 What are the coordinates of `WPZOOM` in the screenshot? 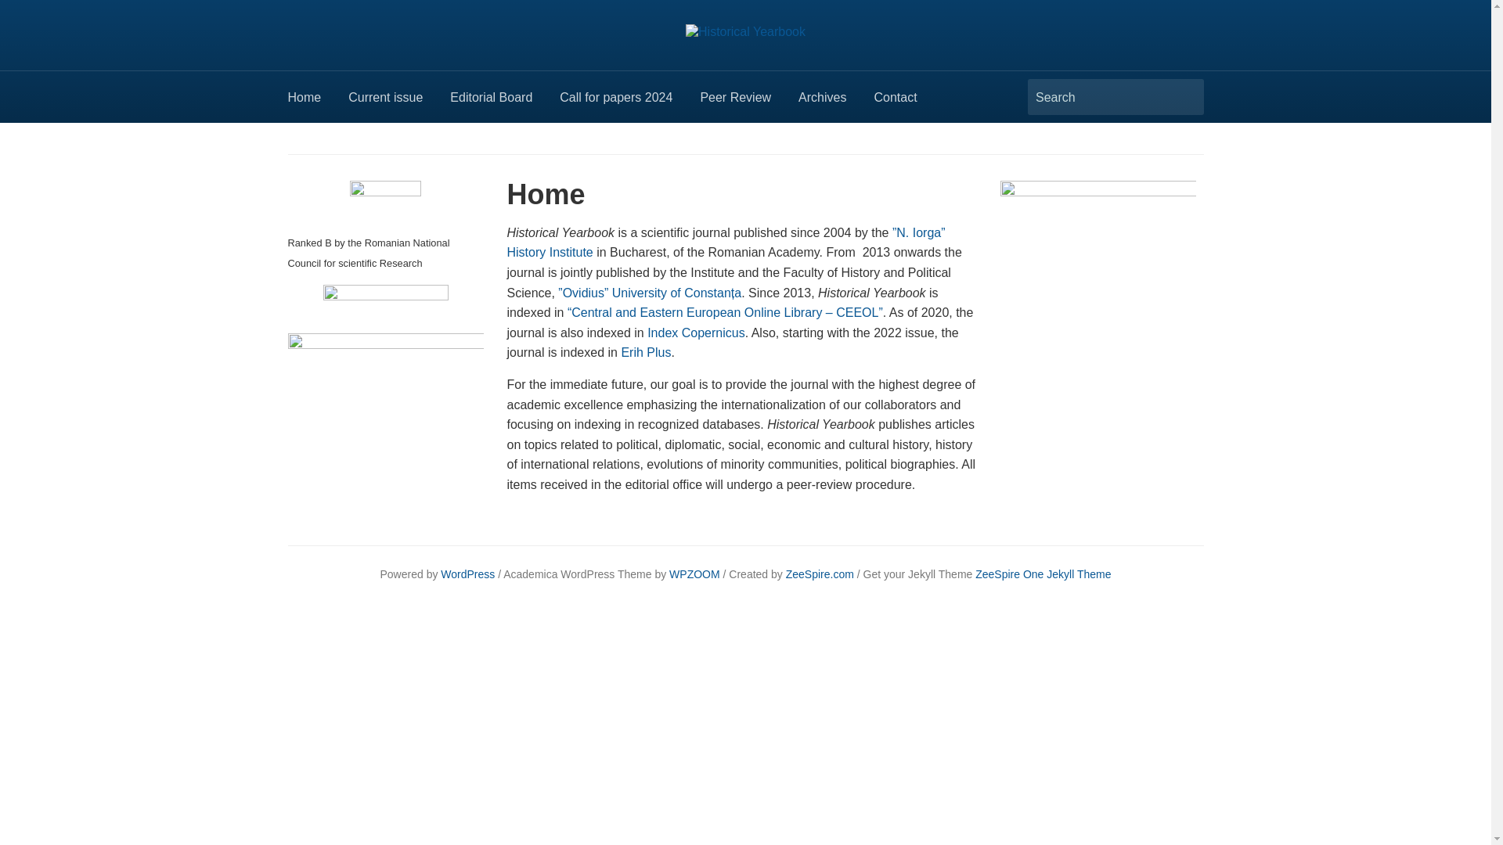 It's located at (694, 574).